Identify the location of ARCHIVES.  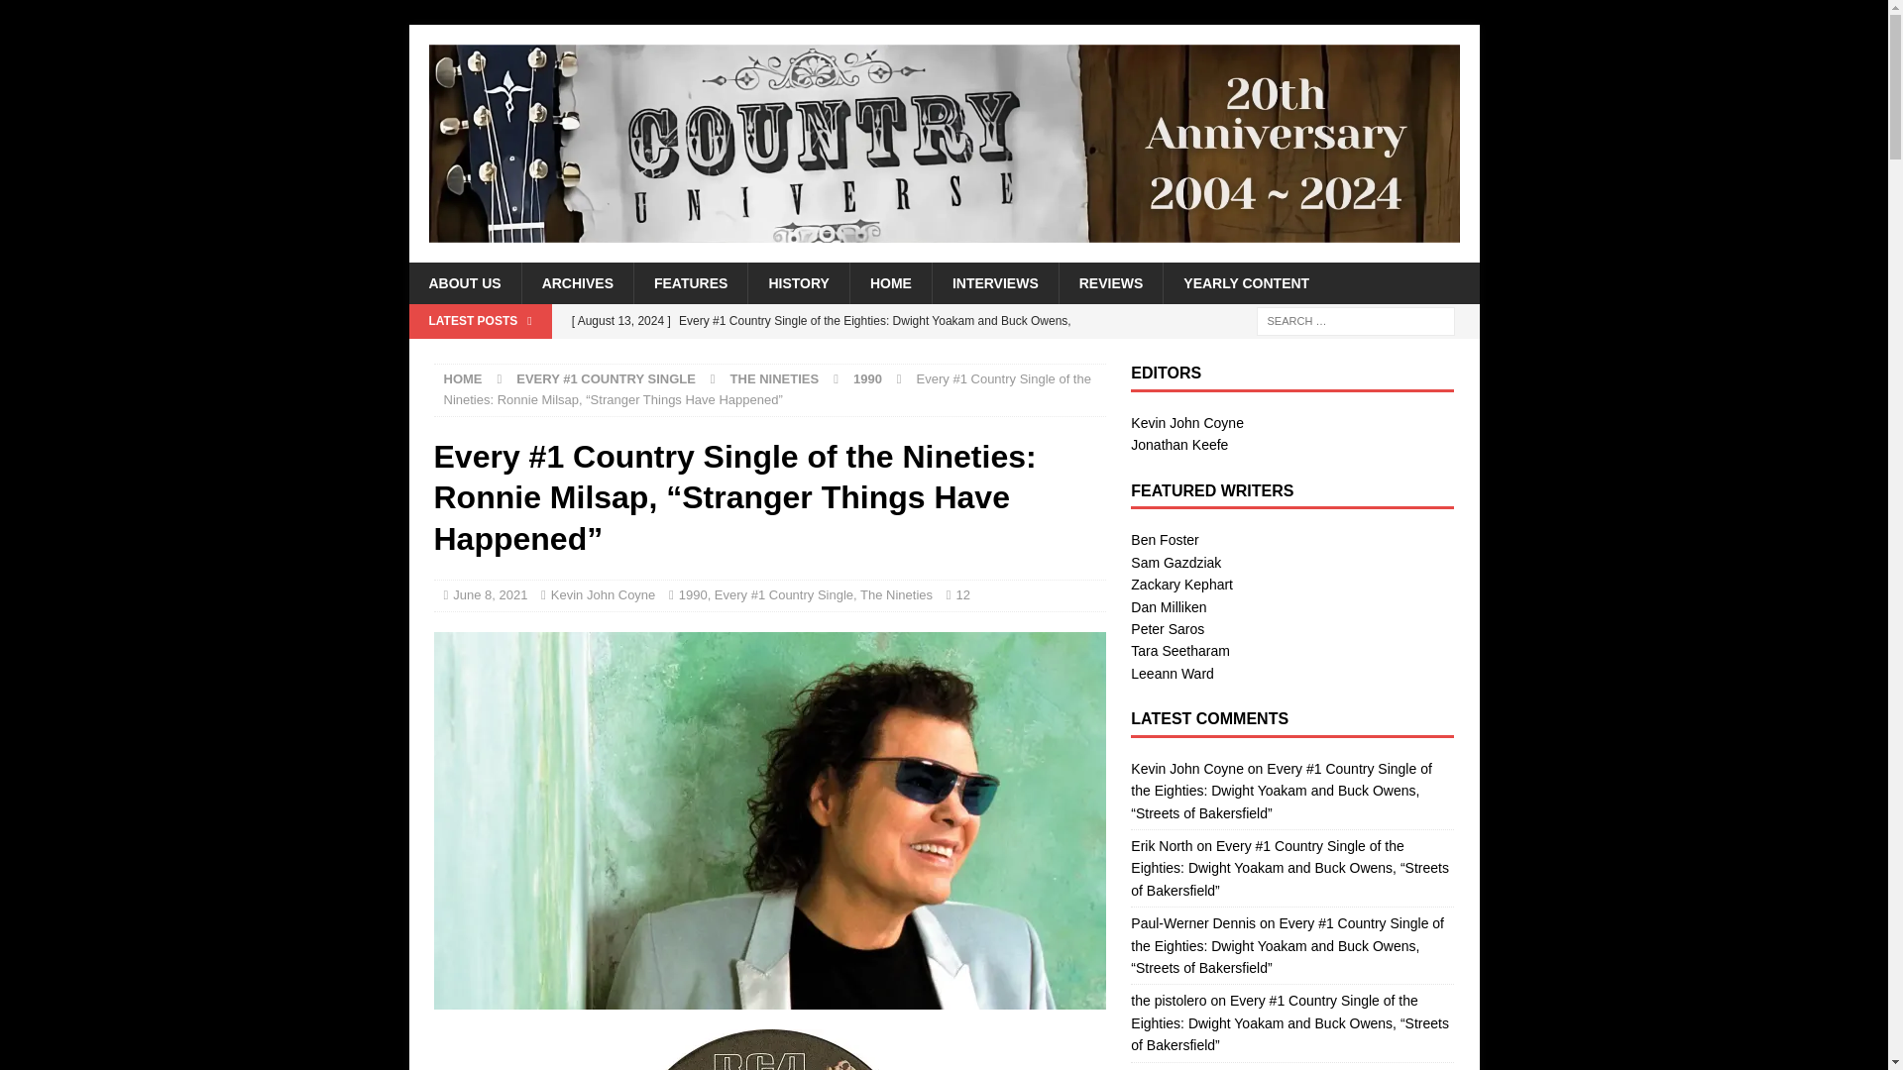
(577, 282).